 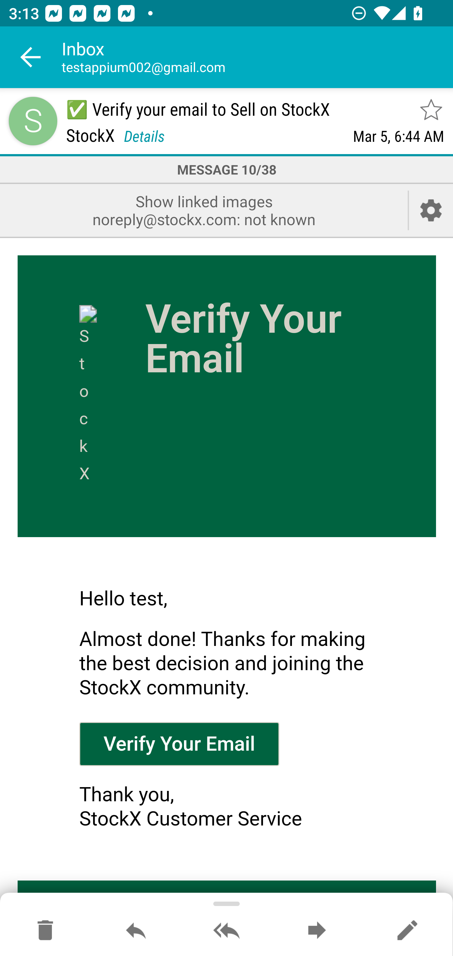 I want to click on Verify Your Email, so click(x=179, y=743).